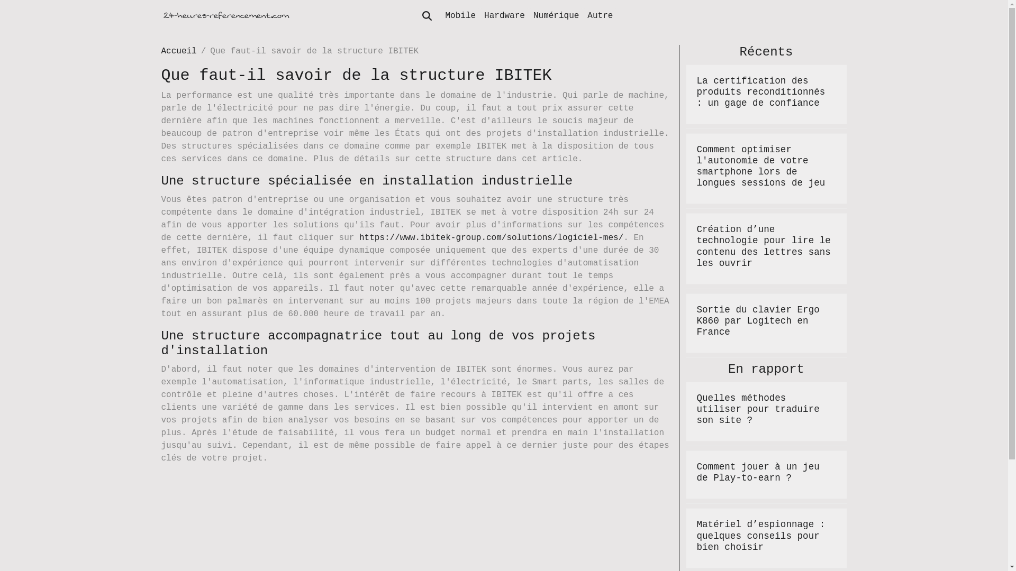 Image resolution: width=1016 pixels, height=571 pixels. Describe the element at coordinates (491, 238) in the screenshot. I see `https://www.ibitek-group.com/solutions/logiciel-mes/` at that location.